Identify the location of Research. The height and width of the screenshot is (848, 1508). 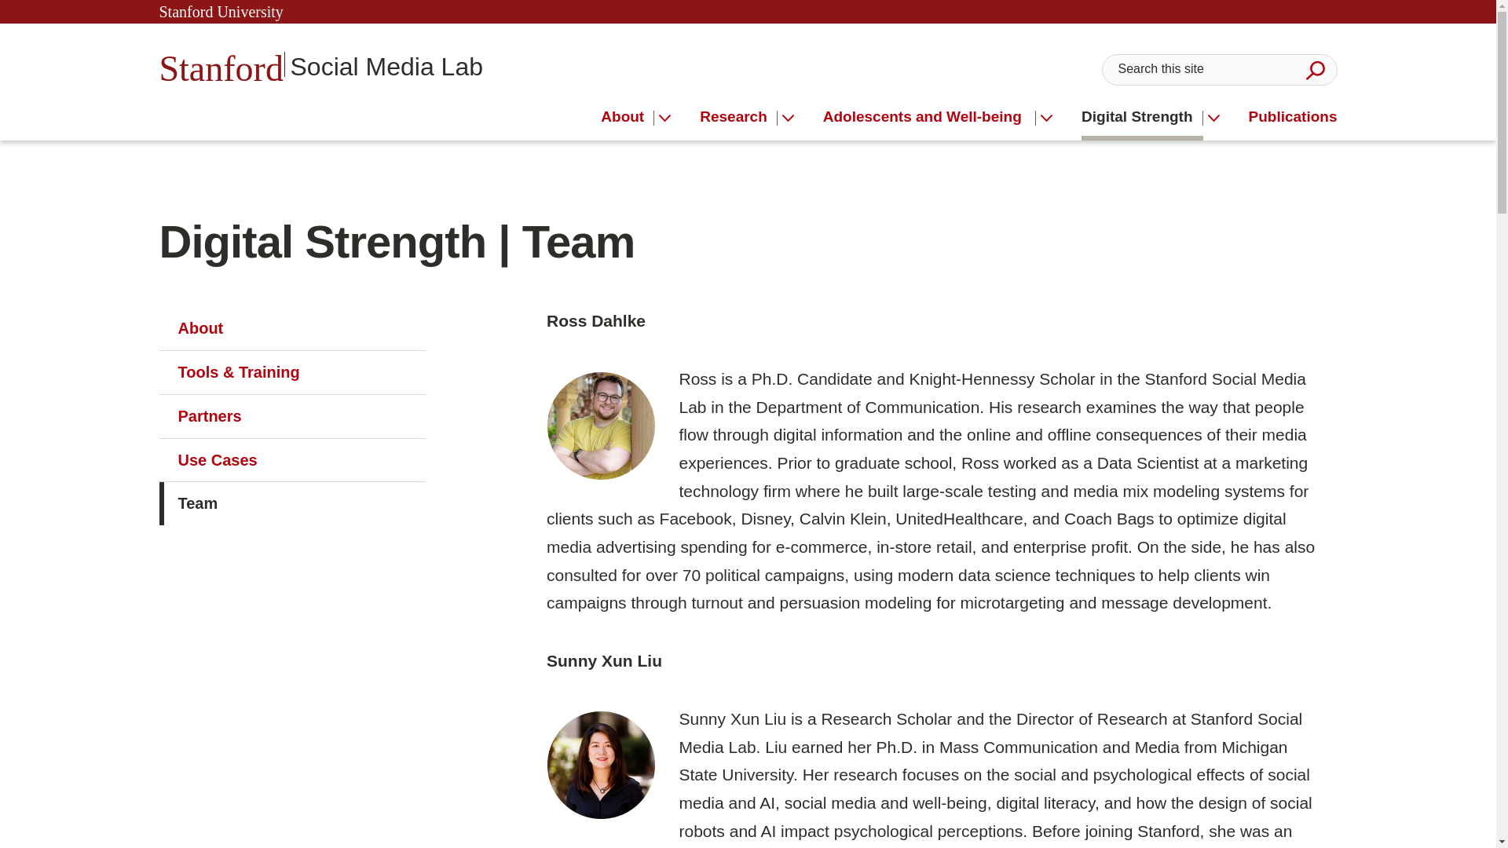
(738, 117).